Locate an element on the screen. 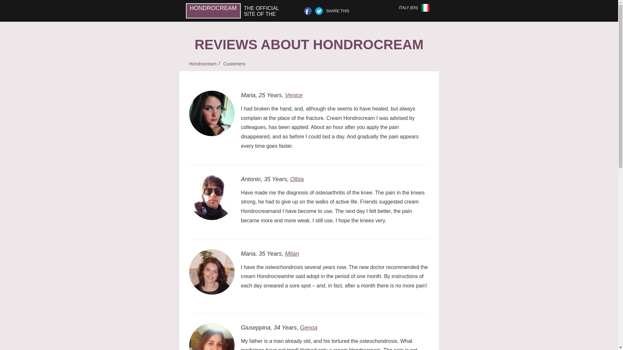  Milan is located at coordinates (292, 253).